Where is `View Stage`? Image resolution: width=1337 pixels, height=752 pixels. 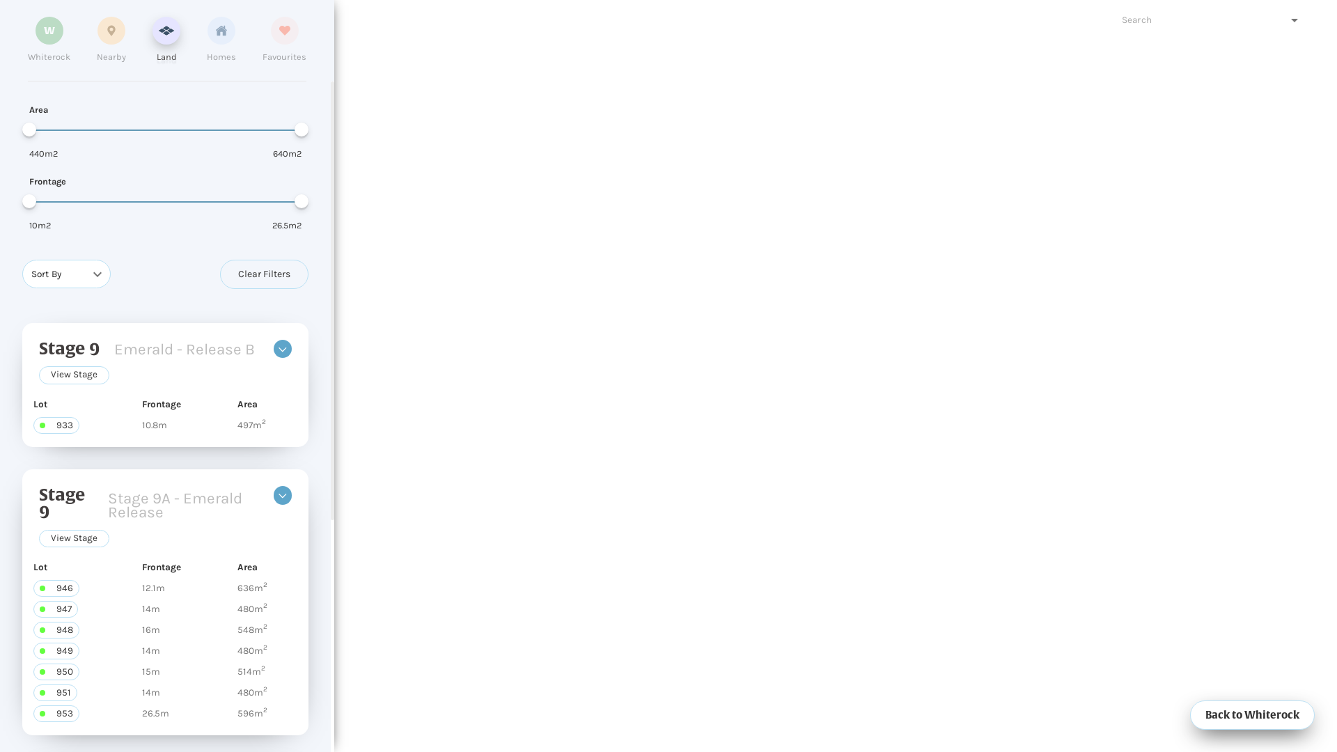 View Stage is located at coordinates (77, 375).